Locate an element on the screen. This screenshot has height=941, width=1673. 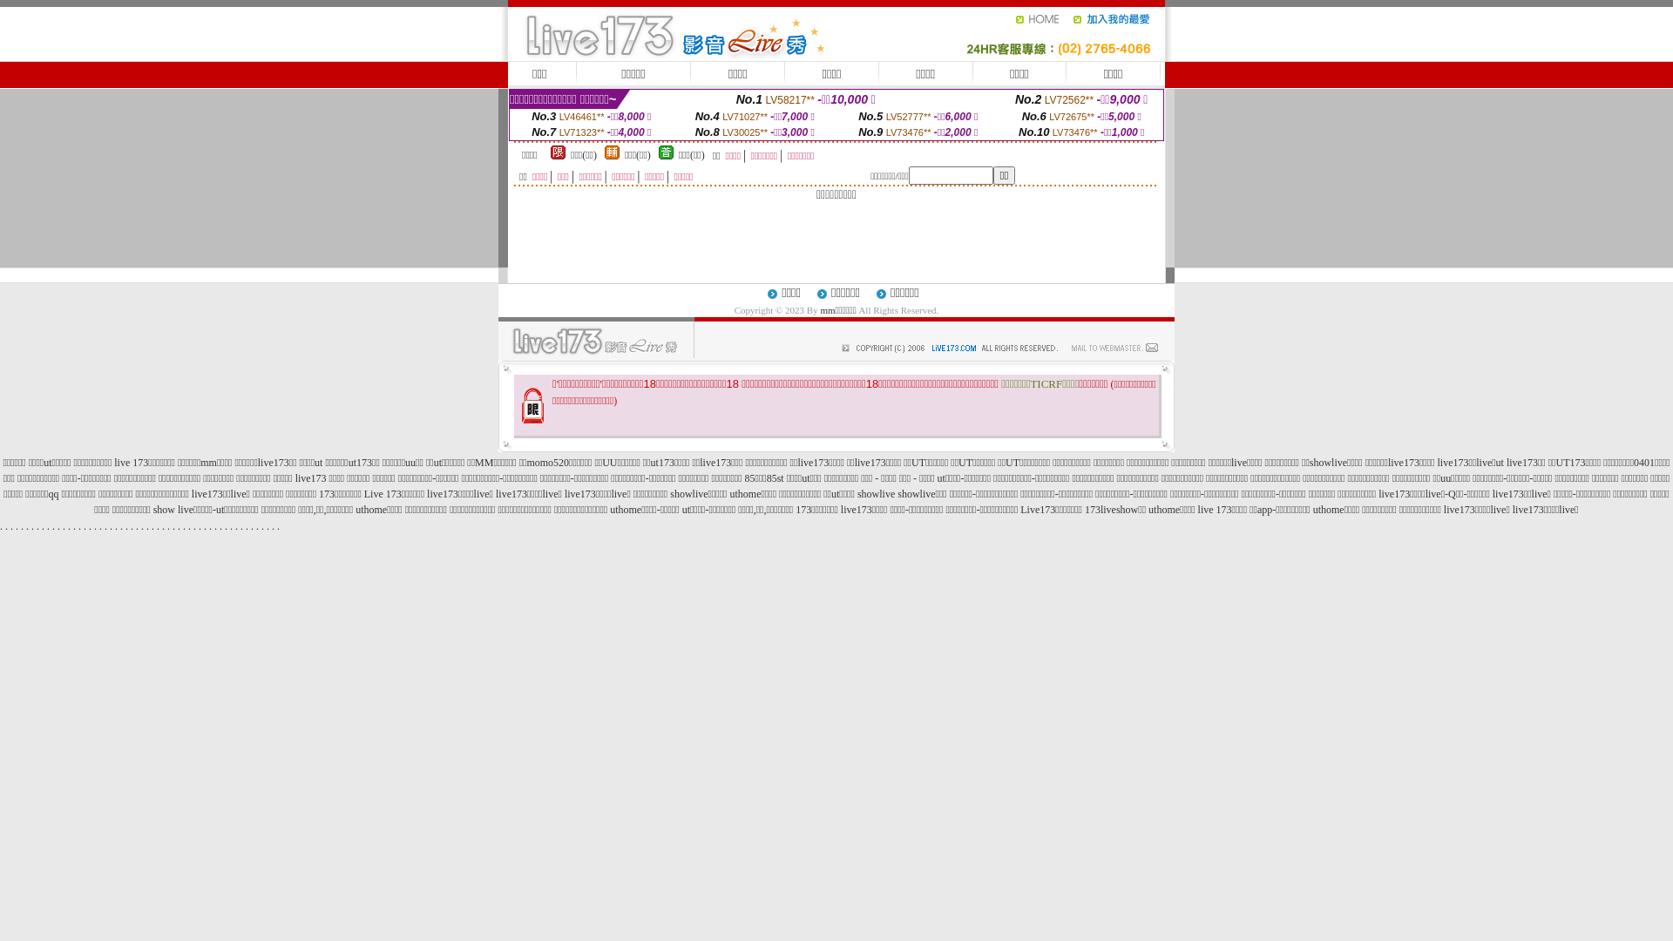
. is located at coordinates (237, 526).